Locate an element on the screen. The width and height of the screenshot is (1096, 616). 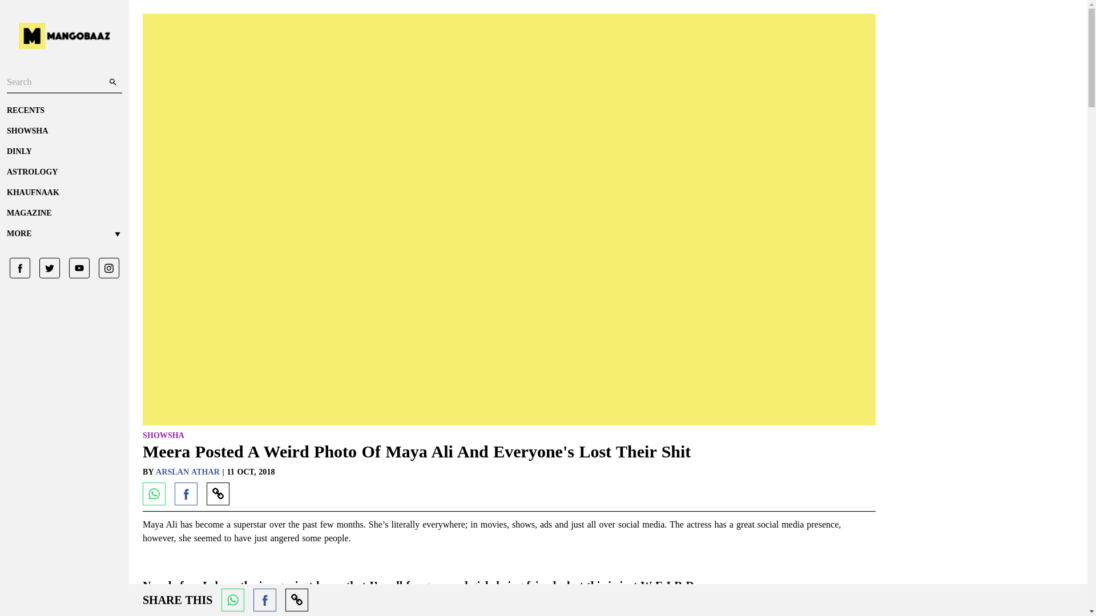
Link to Instagram is located at coordinates (104, 268).